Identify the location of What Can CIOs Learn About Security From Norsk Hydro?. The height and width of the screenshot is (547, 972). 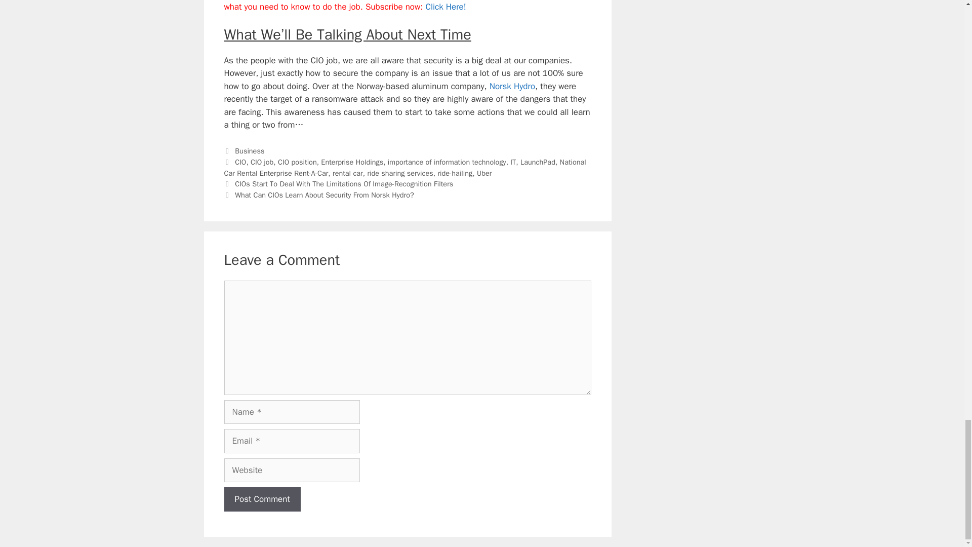
(324, 194).